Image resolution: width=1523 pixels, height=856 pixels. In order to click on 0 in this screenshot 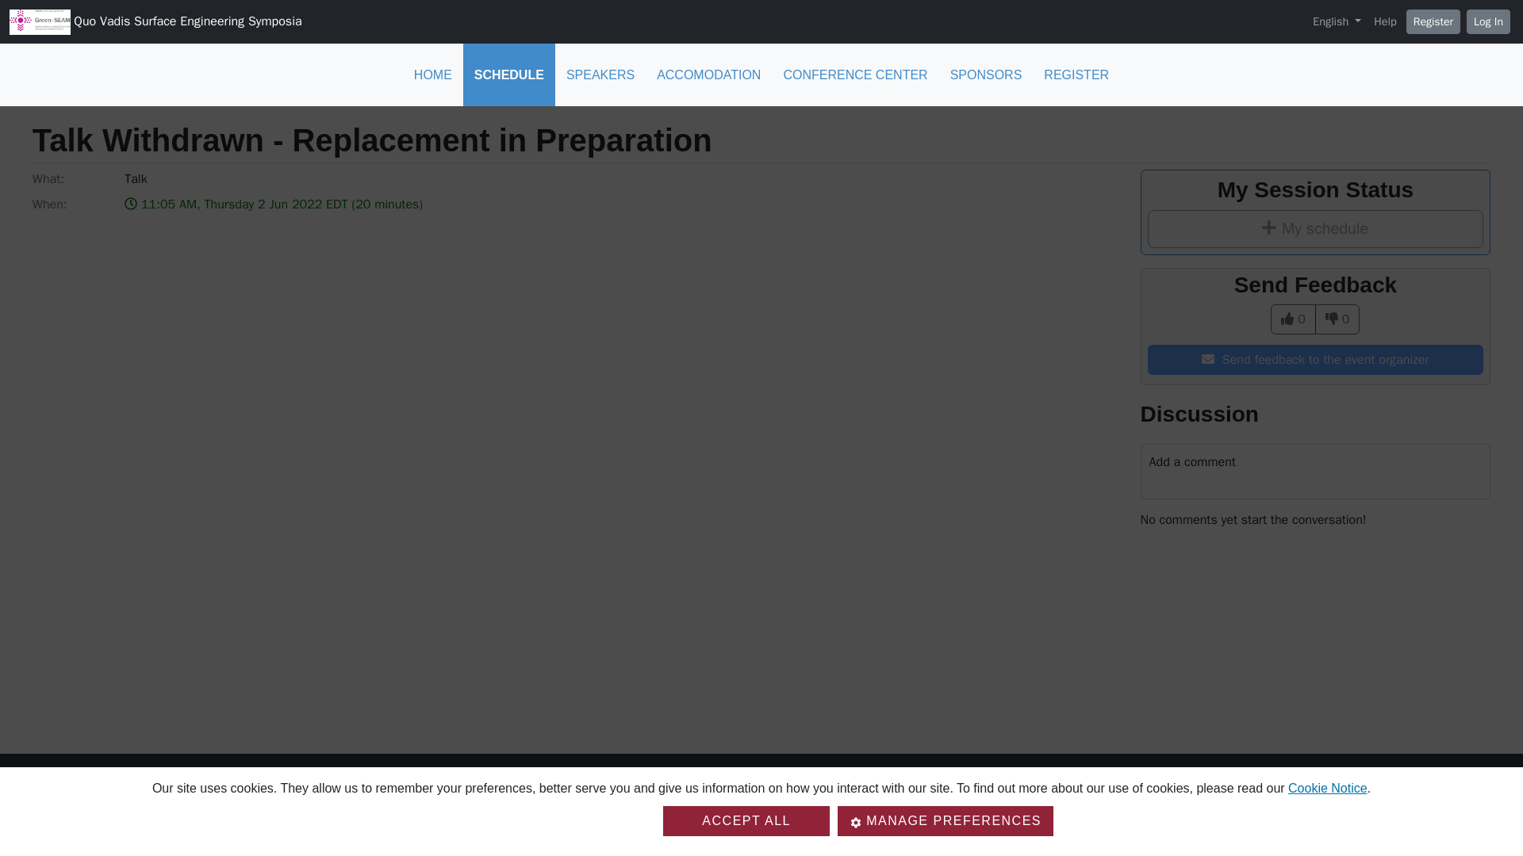, I will do `click(1337, 319)`.